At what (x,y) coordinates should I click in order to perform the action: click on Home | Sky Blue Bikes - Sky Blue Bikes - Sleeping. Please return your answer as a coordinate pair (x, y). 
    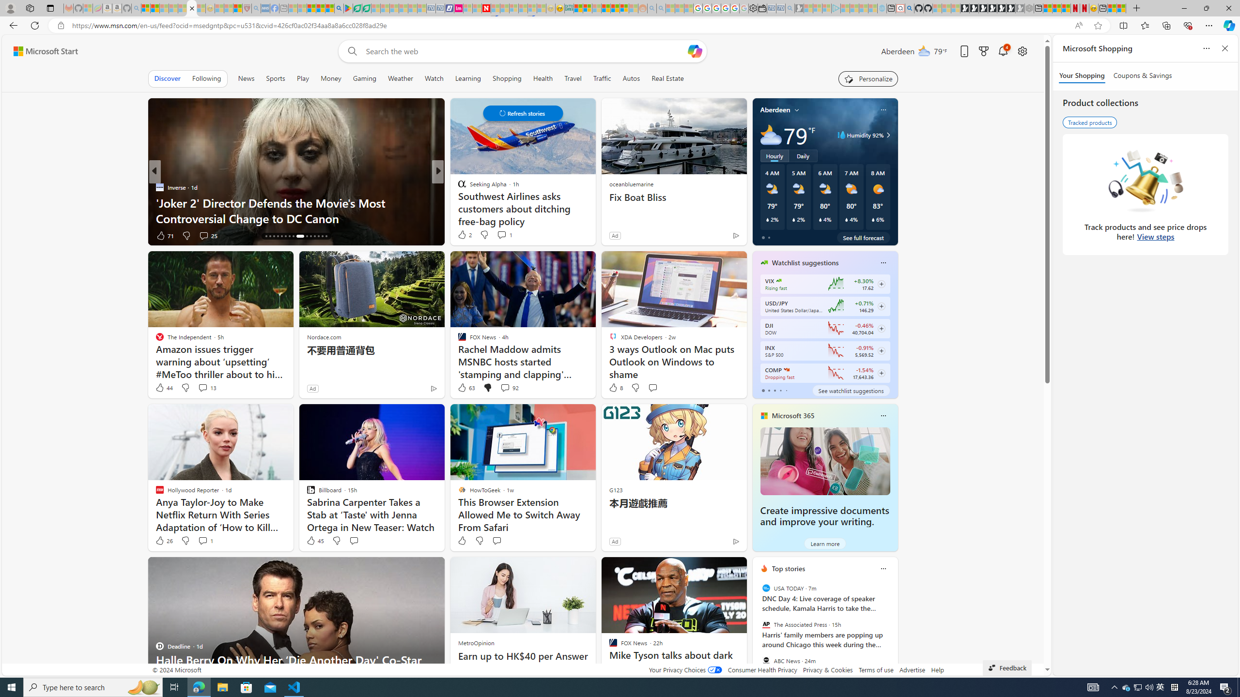
    Looking at the image, I should click on (882, 8).